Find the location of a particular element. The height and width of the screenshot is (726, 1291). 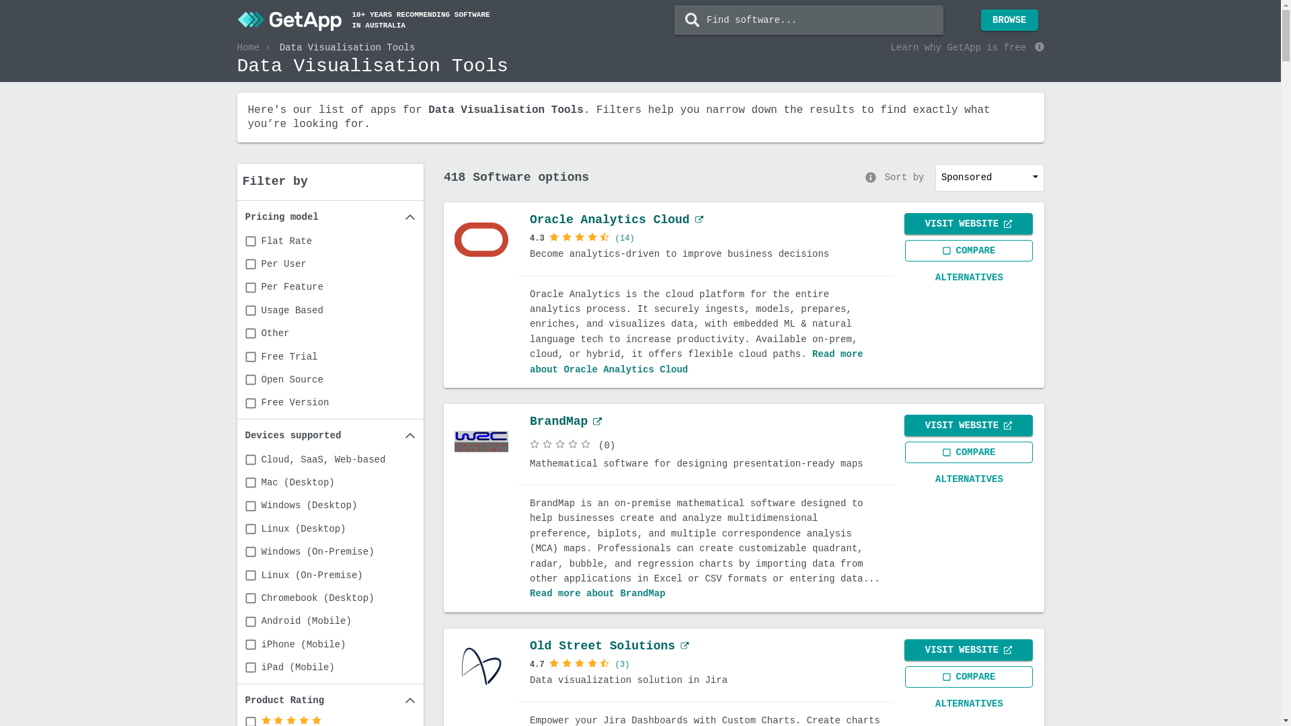

VISIT WEBSITE is located at coordinates (968, 650).